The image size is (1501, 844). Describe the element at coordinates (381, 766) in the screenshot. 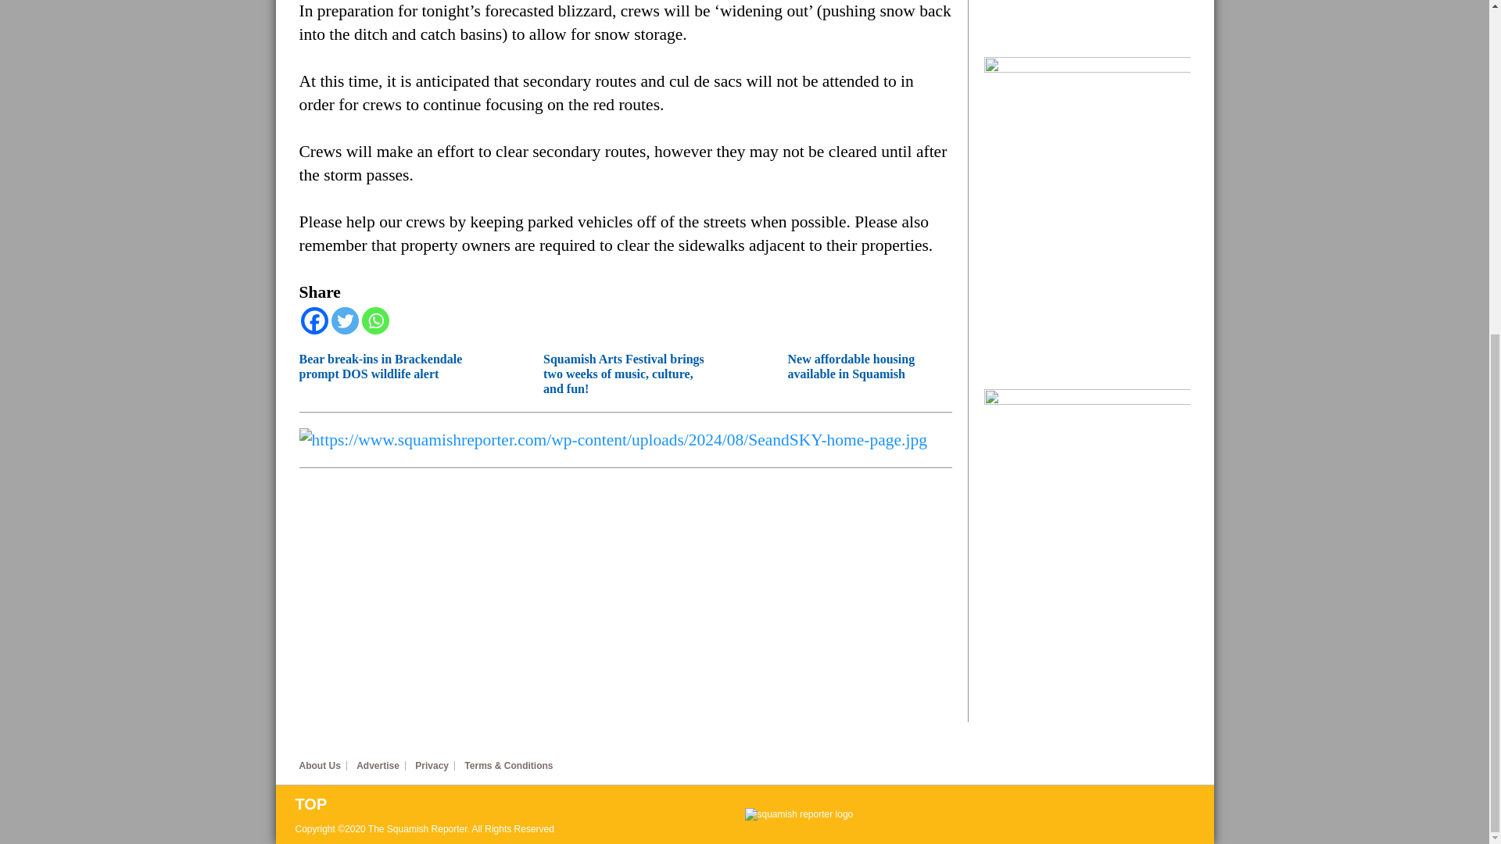

I see `Advertise` at that location.